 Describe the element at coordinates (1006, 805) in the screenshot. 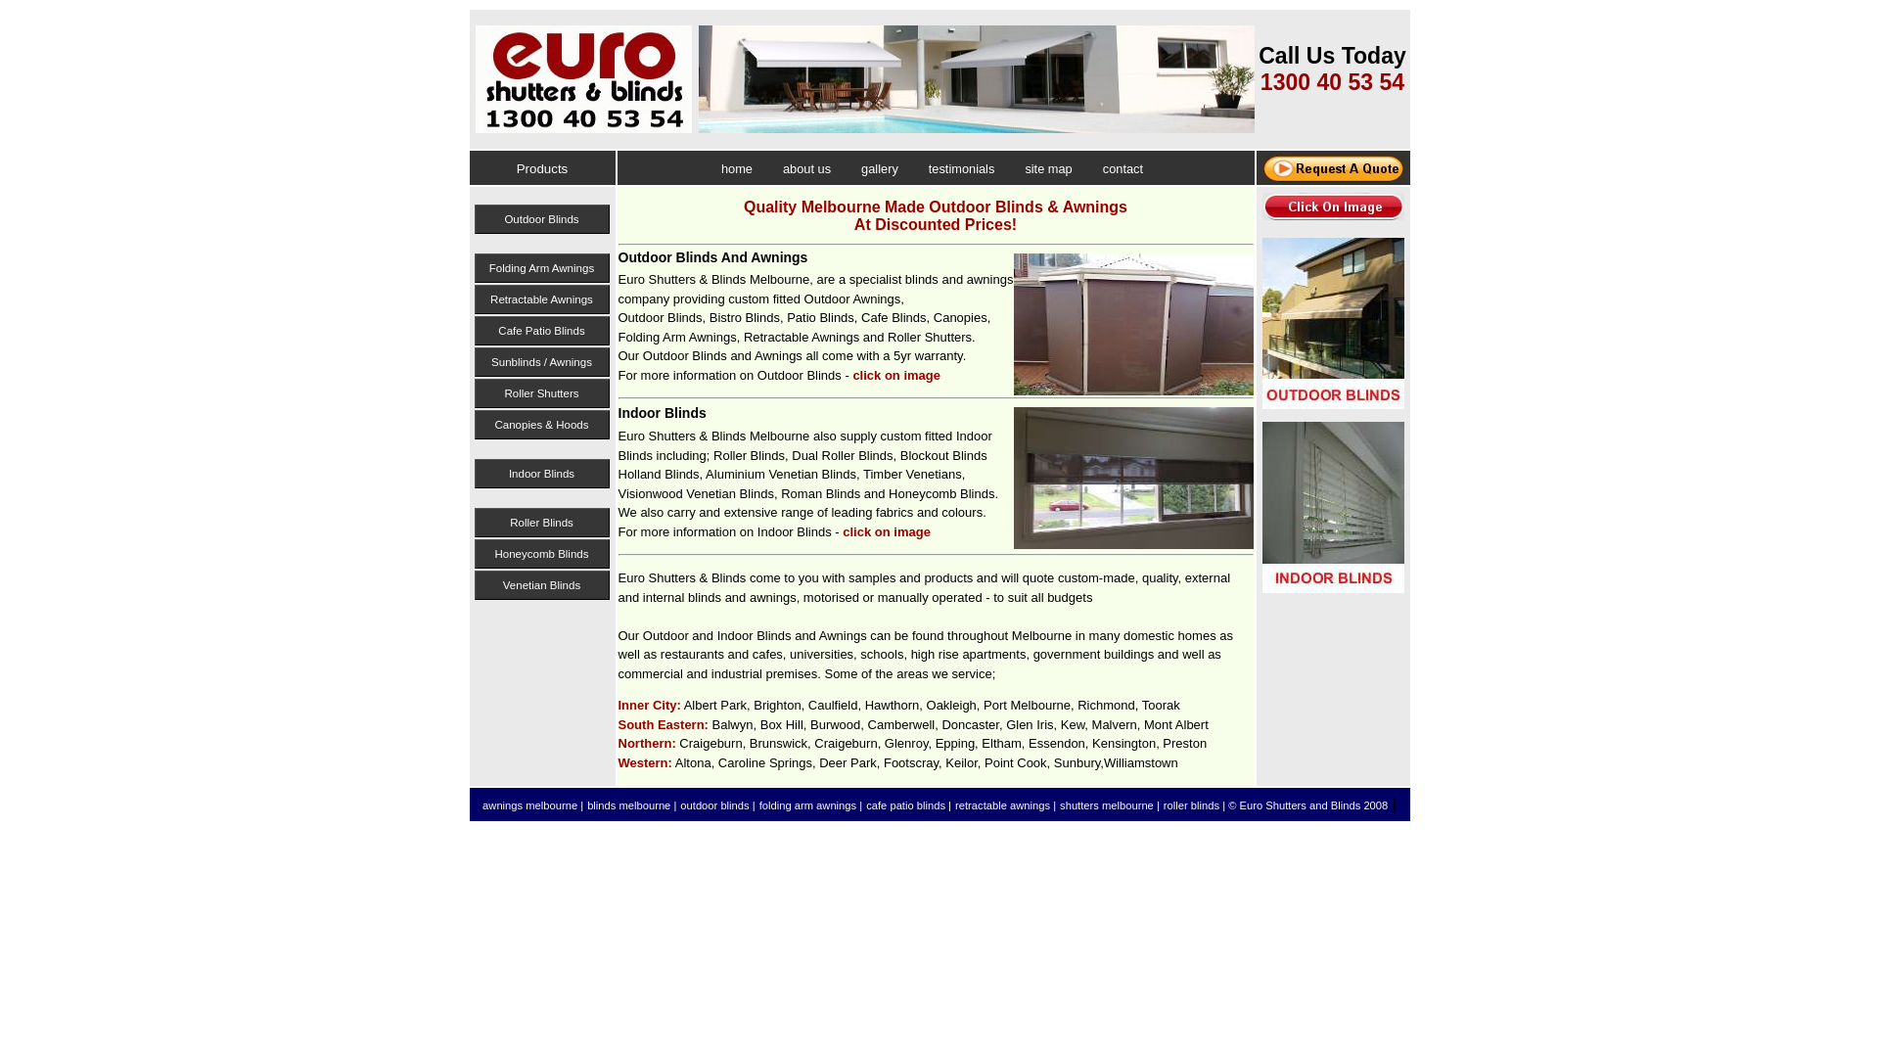

I see `retractable awnings |` at that location.